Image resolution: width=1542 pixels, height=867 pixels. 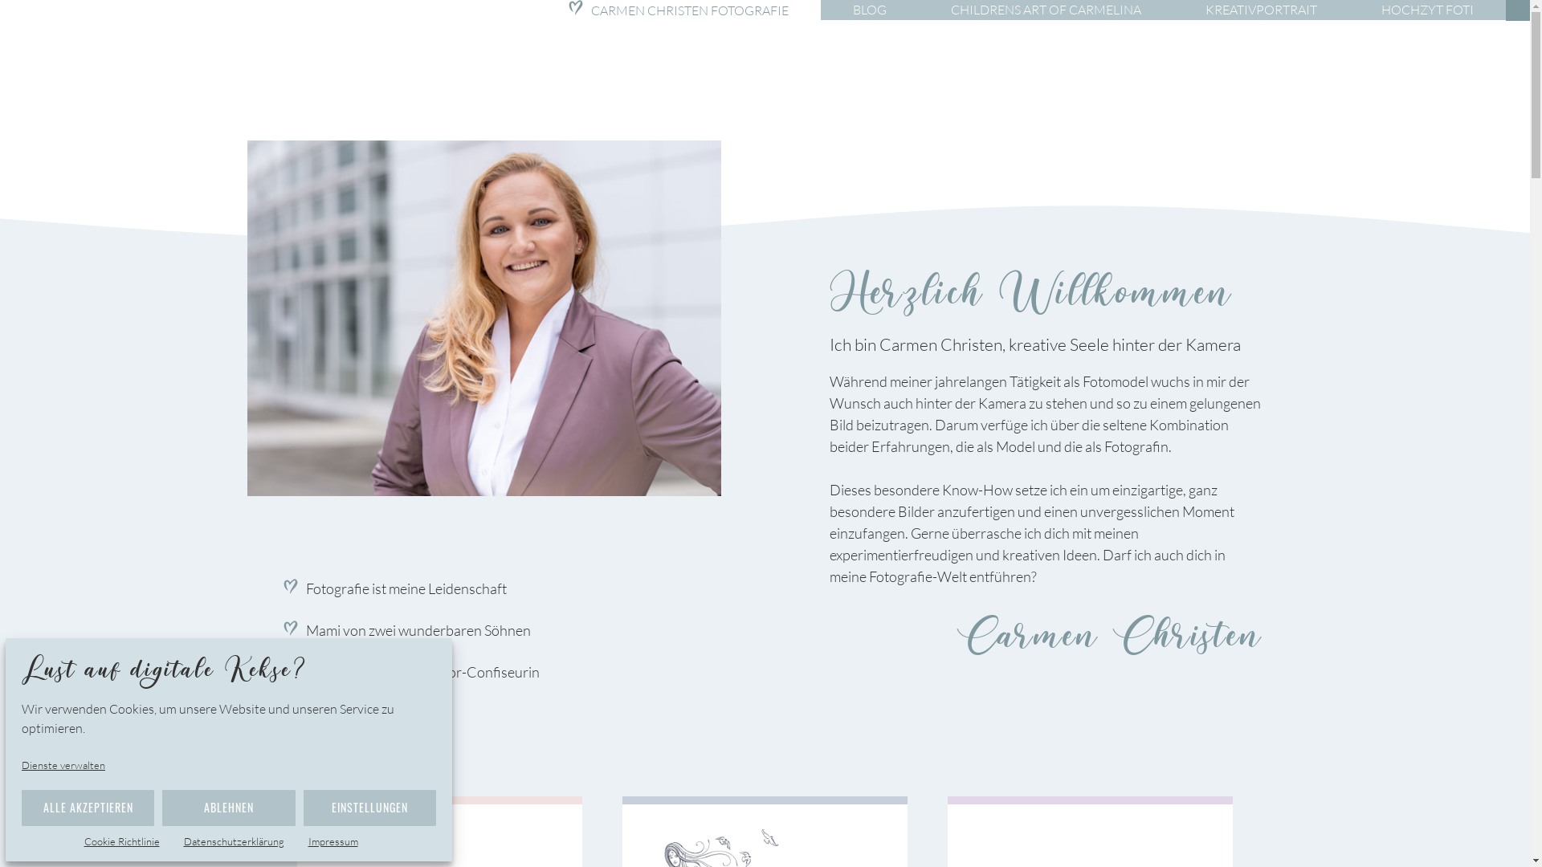 What do you see at coordinates (129, 841) in the screenshot?
I see `Cookie Richtlinie` at bounding box center [129, 841].